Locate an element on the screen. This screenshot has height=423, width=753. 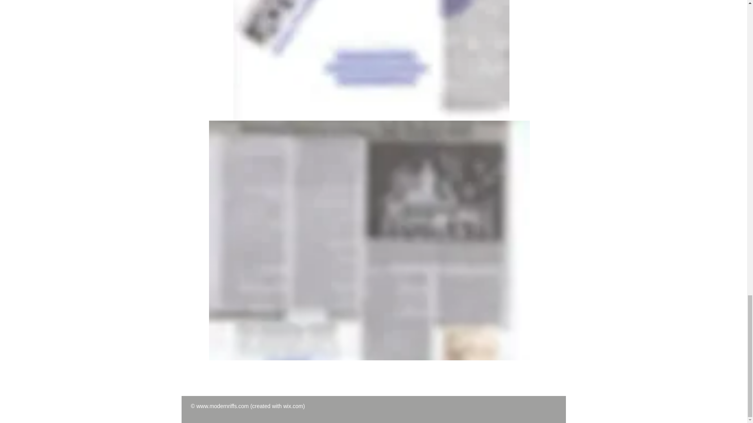
www.modernriffs.com is located at coordinates (223, 406).